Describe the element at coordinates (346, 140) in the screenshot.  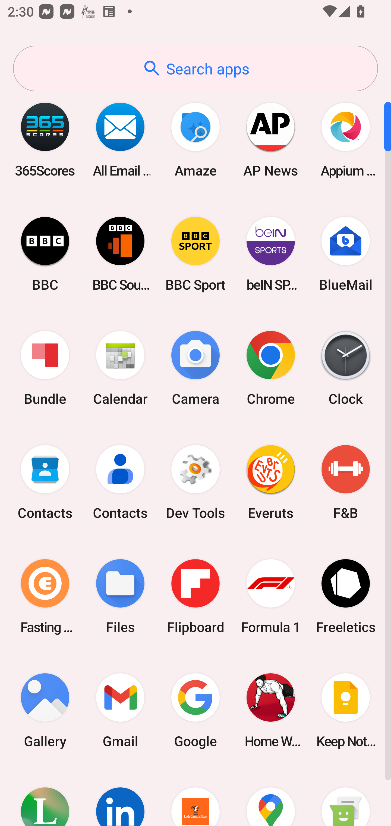
I see `Appium Settings` at that location.